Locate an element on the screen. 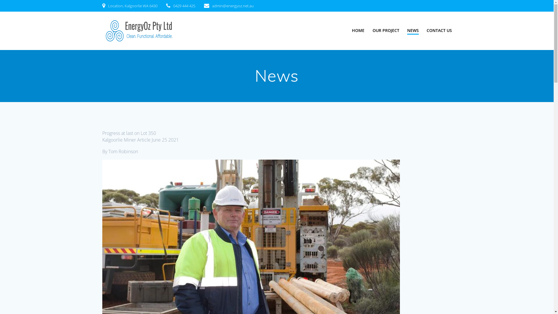 This screenshot has height=314, width=558. NEWS is located at coordinates (413, 31).